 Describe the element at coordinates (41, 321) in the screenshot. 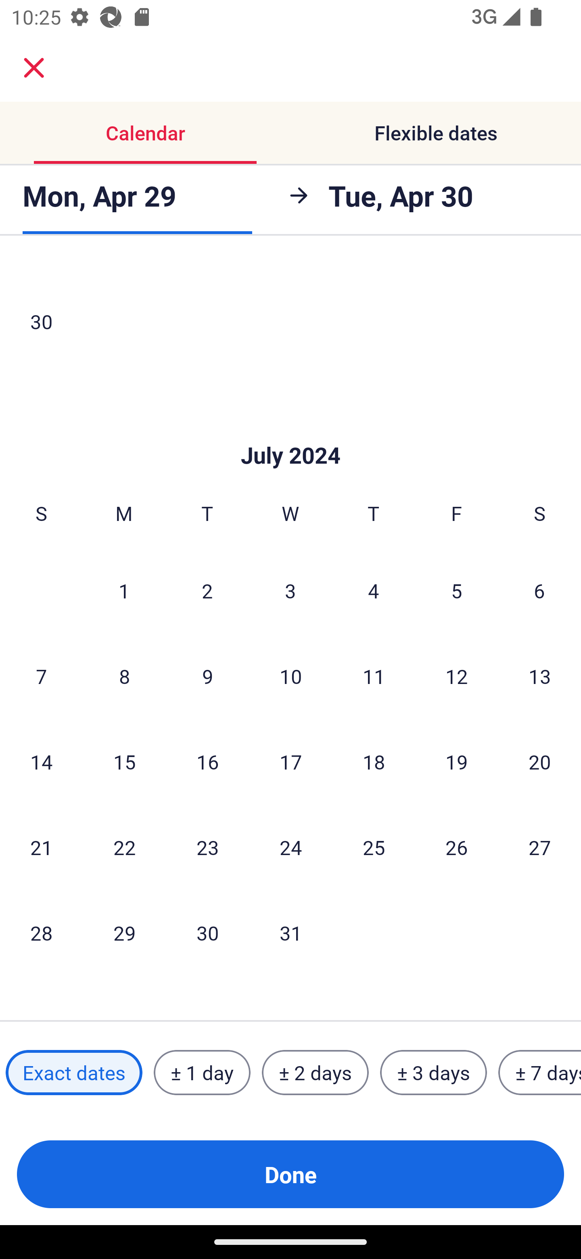

I see `30 Sunday, June 30, 2024` at that location.